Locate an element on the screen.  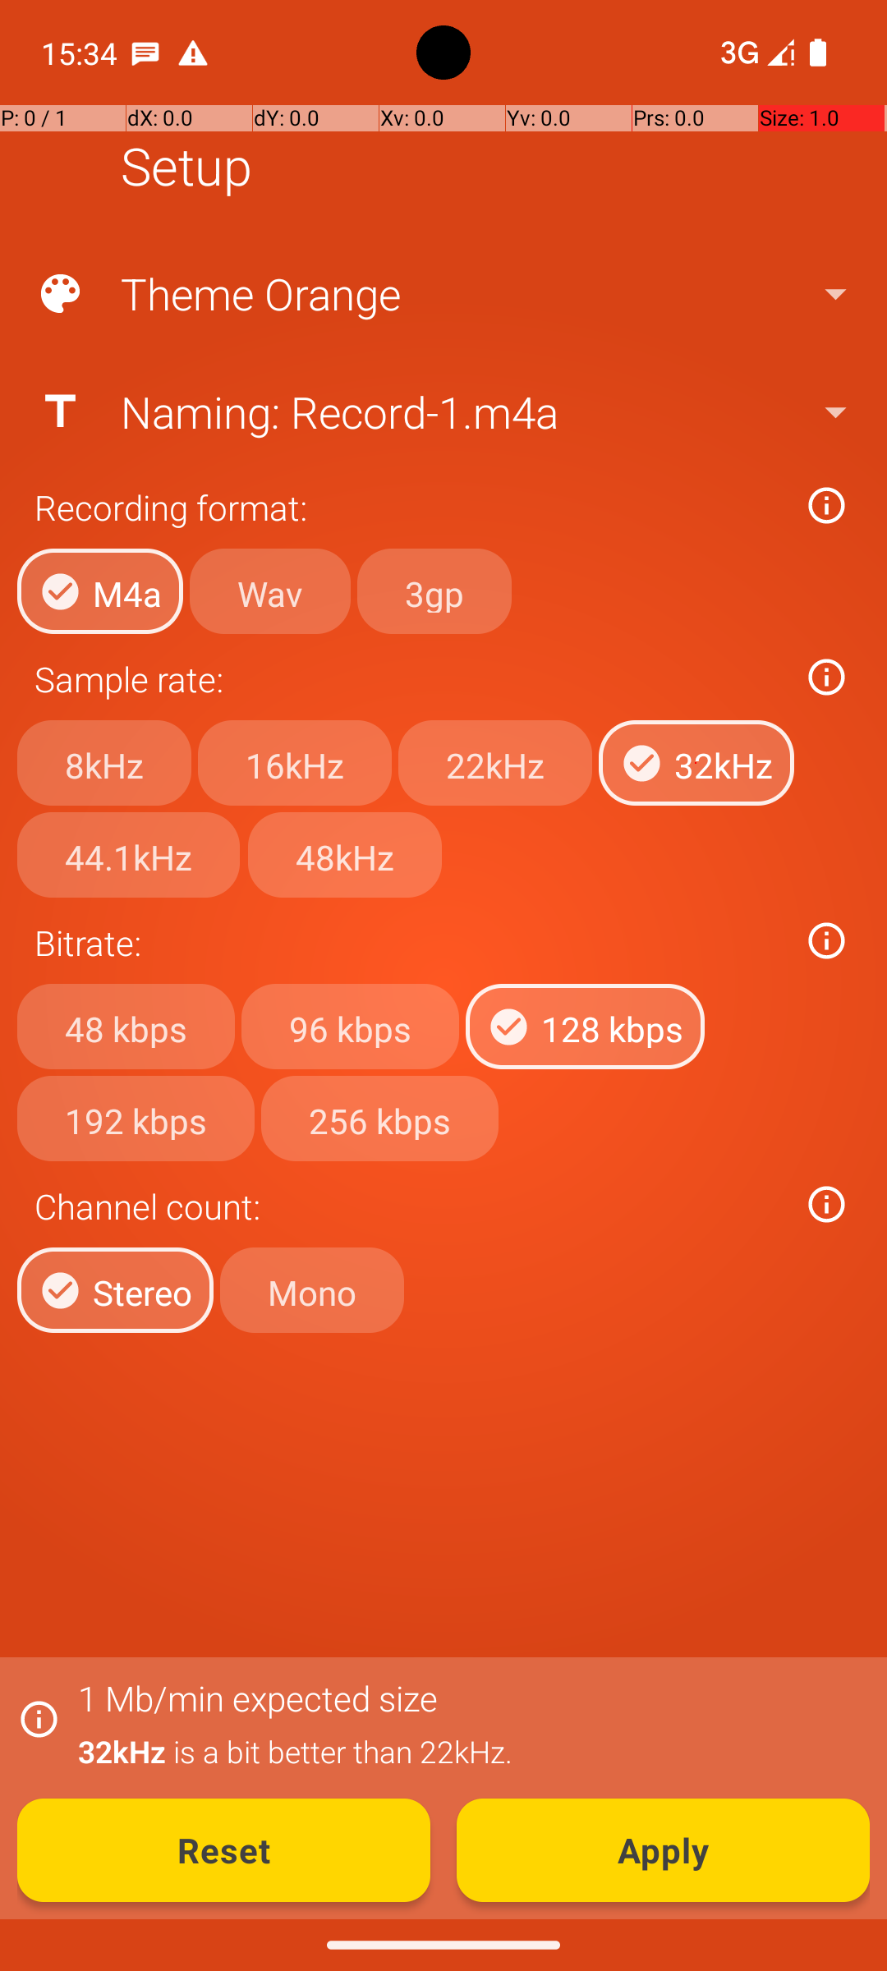
15:34 is located at coordinates (81, 53).